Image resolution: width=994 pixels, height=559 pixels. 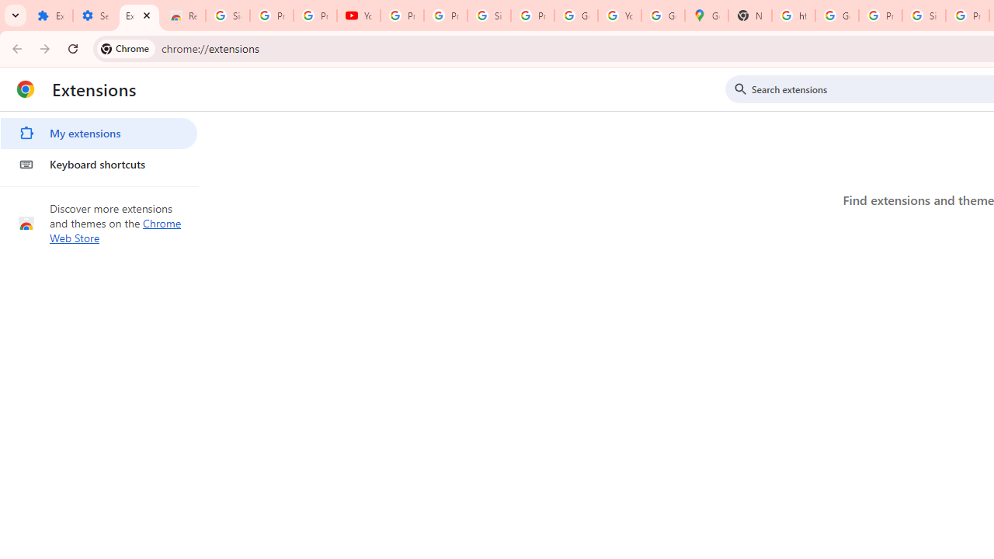 I want to click on Reviews: Helix Fruit Jump Arcade Game, so click(x=183, y=16).